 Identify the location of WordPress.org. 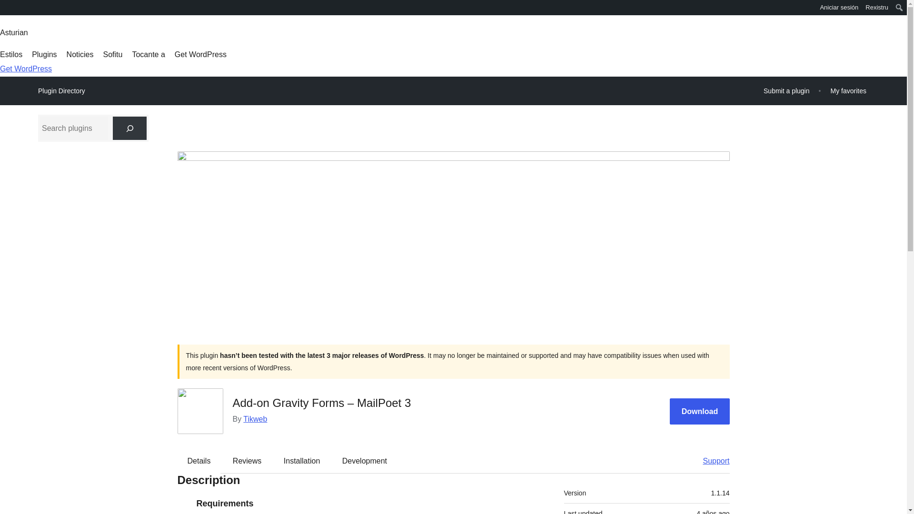
(7, 10).